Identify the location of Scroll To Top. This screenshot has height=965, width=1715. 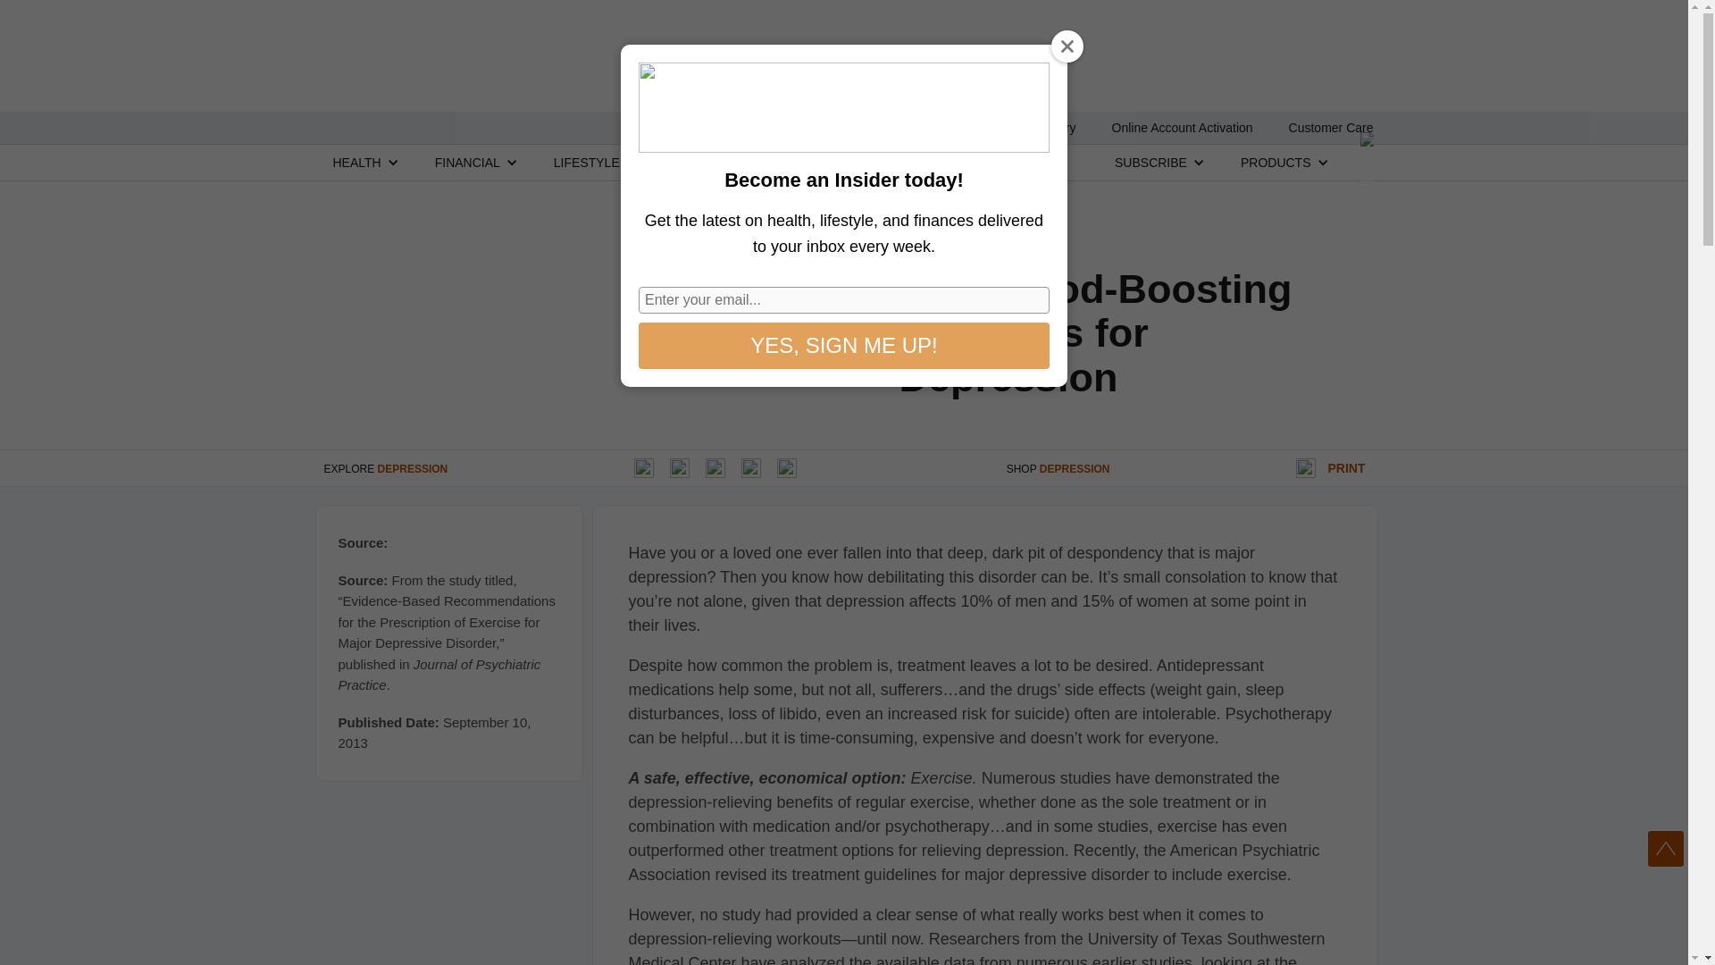
(1666, 849).